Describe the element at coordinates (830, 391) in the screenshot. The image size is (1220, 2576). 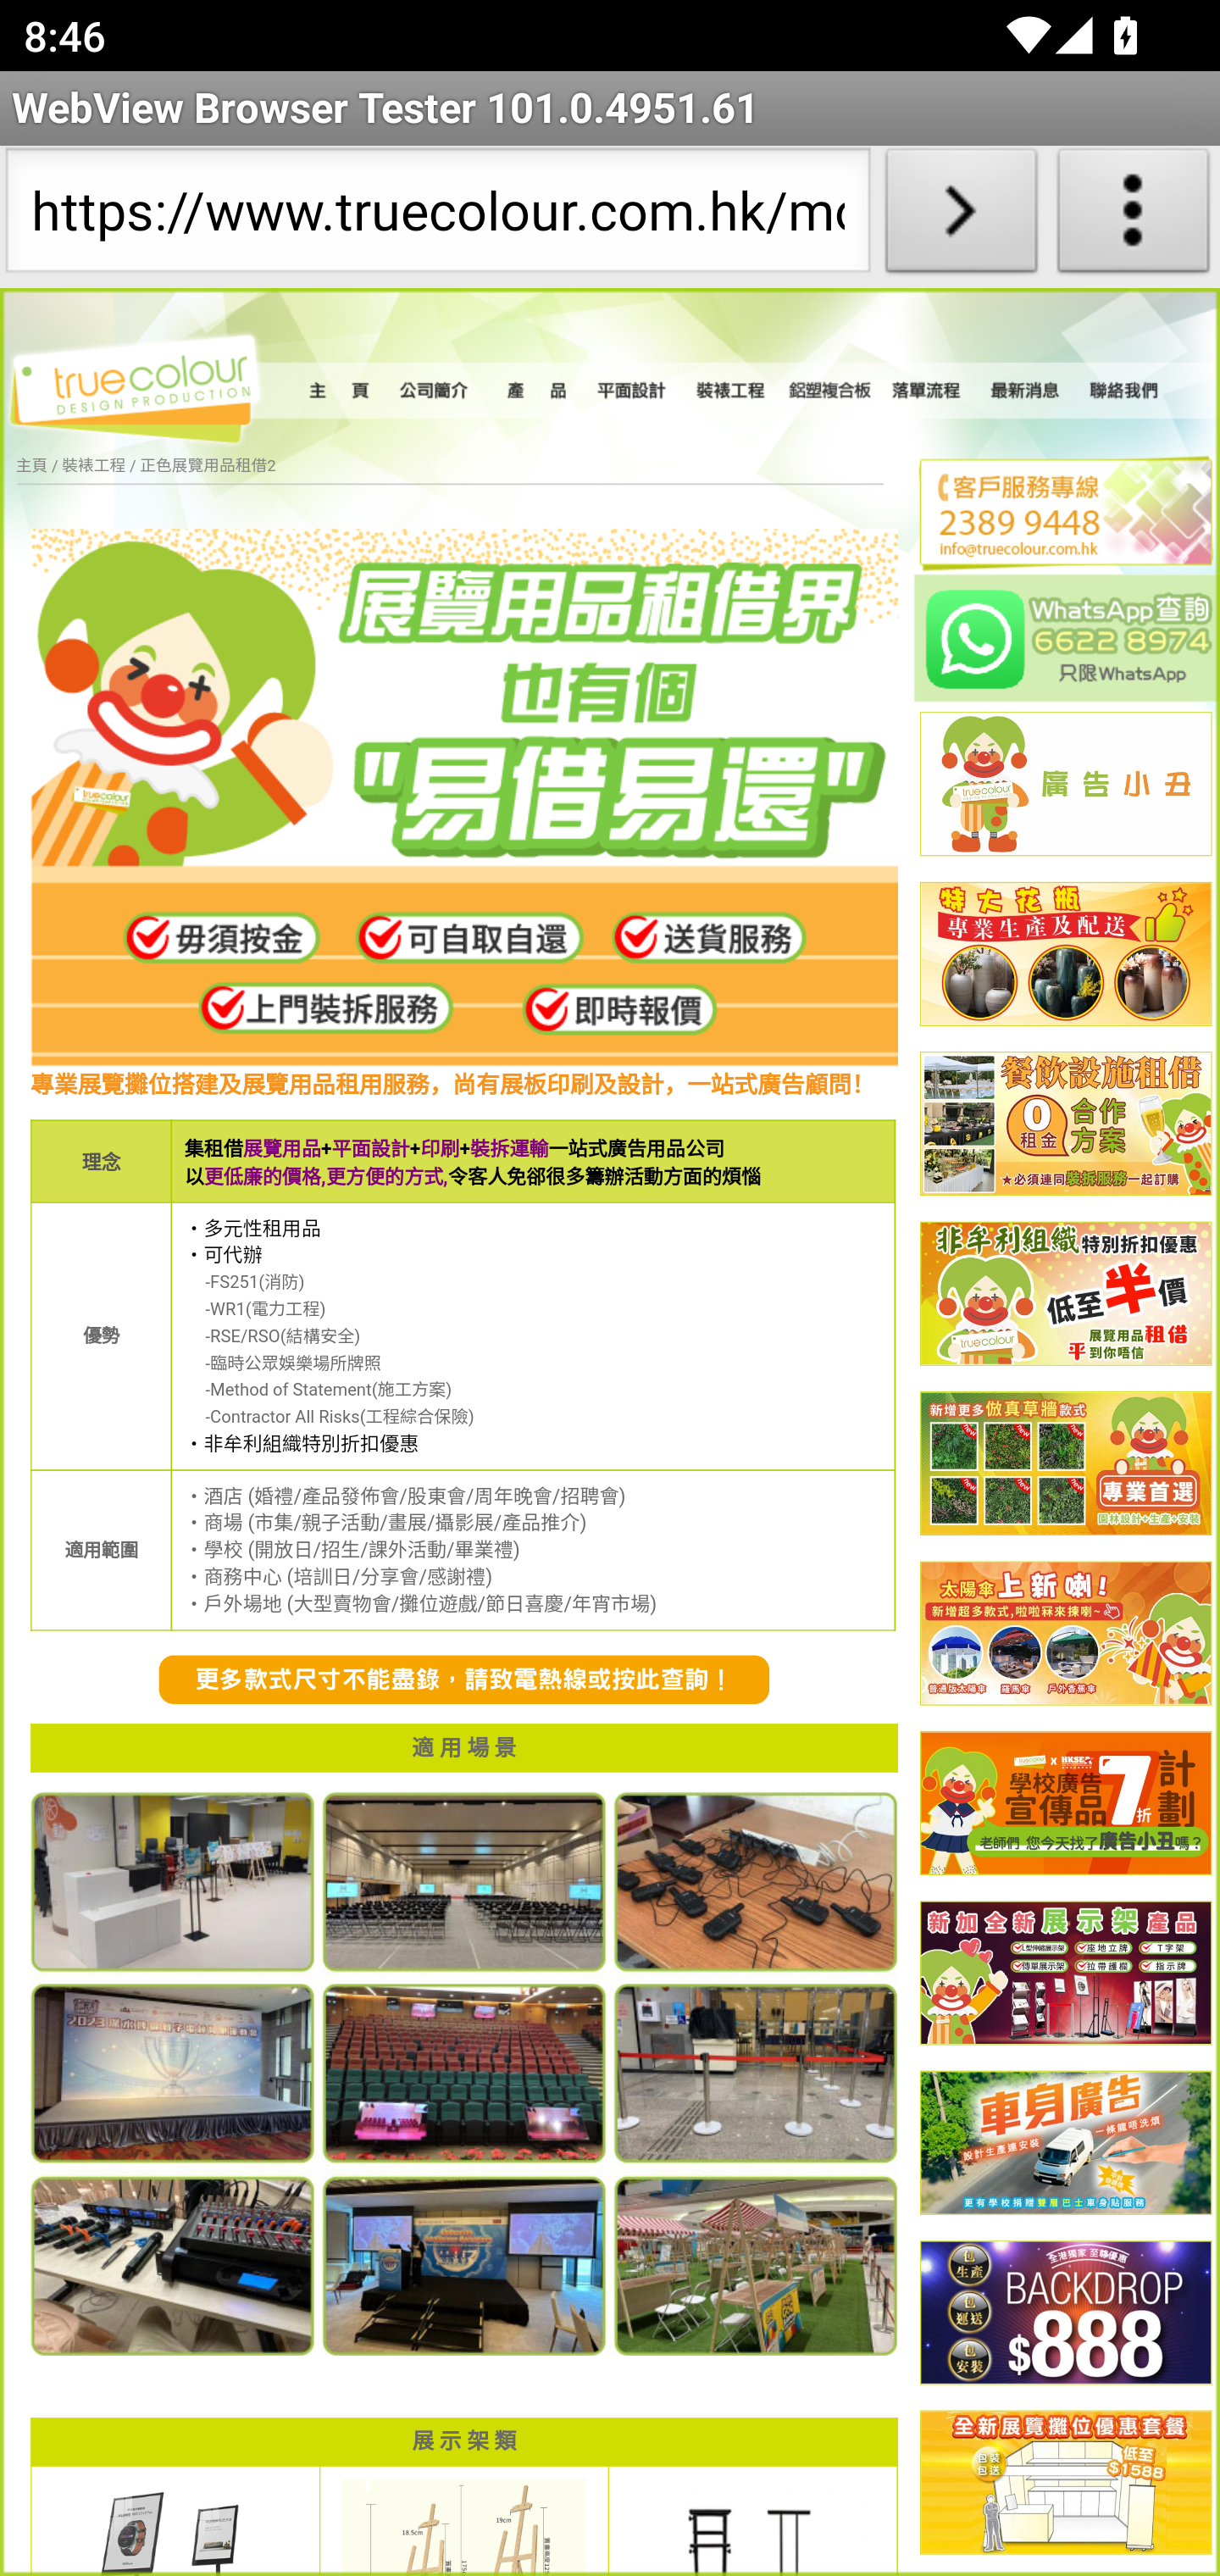
I see `鋁塑板` at that location.